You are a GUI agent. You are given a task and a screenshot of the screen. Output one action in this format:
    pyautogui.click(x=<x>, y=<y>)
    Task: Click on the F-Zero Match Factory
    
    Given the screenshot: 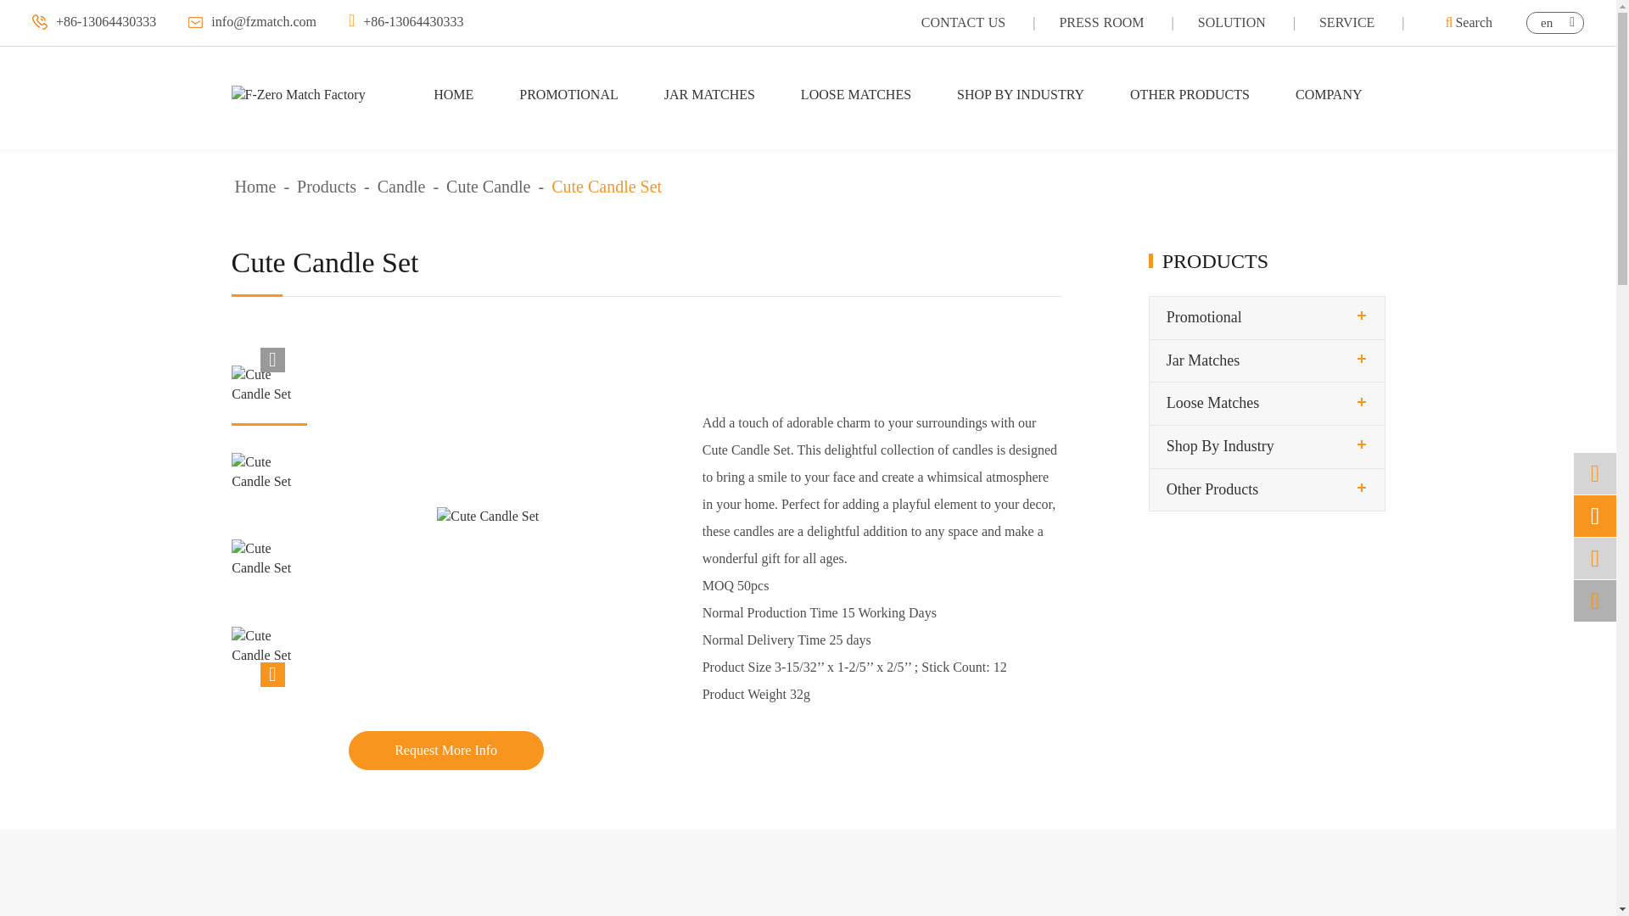 What is the action you would take?
    pyautogui.click(x=298, y=95)
    